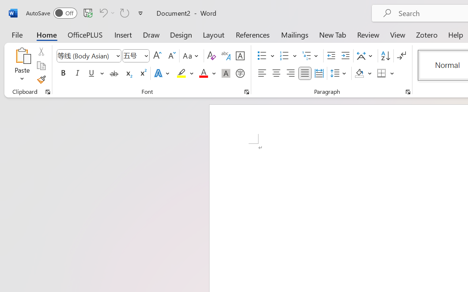 The width and height of the screenshot is (468, 292). What do you see at coordinates (214, 34) in the screenshot?
I see `Layout` at bounding box center [214, 34].